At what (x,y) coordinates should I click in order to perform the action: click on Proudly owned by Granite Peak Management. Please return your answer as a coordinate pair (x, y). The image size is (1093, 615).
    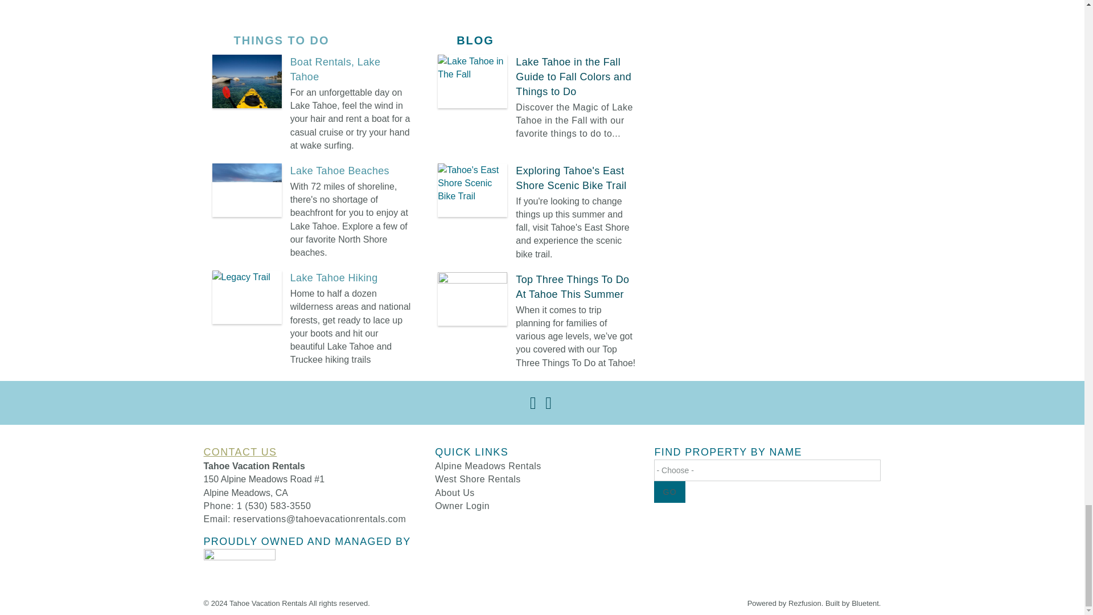
    Looking at the image, I should click on (239, 566).